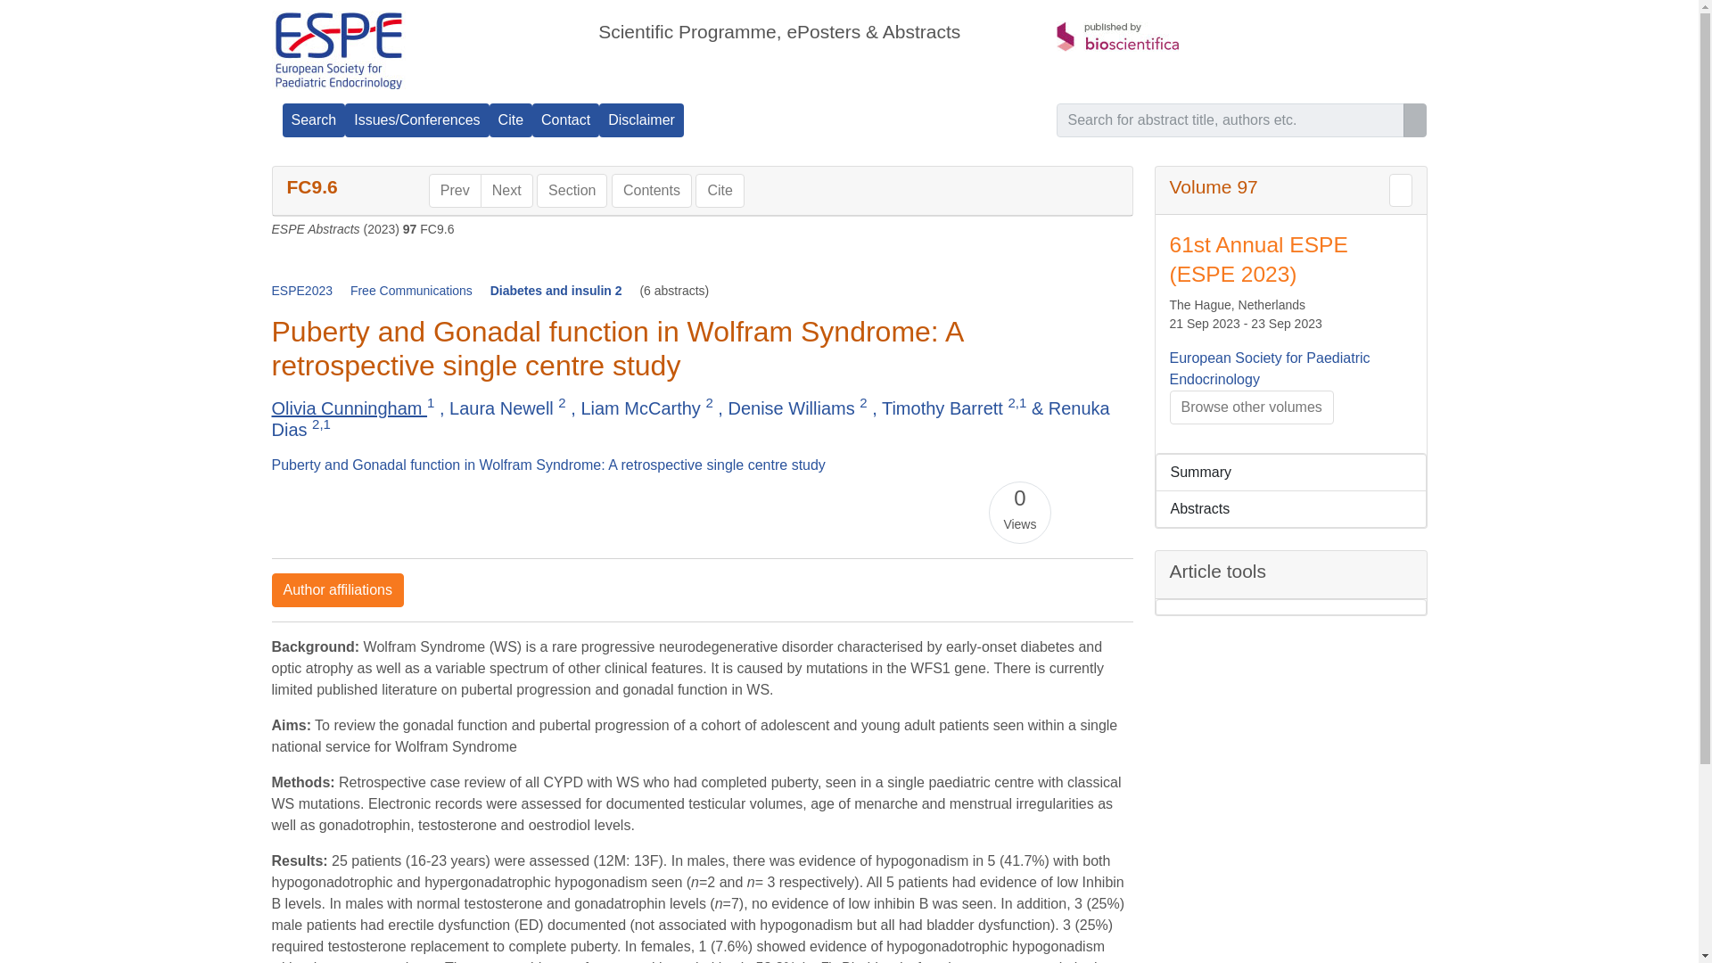 Image resolution: width=1712 pixels, height=963 pixels. What do you see at coordinates (506, 191) in the screenshot?
I see `Next` at bounding box center [506, 191].